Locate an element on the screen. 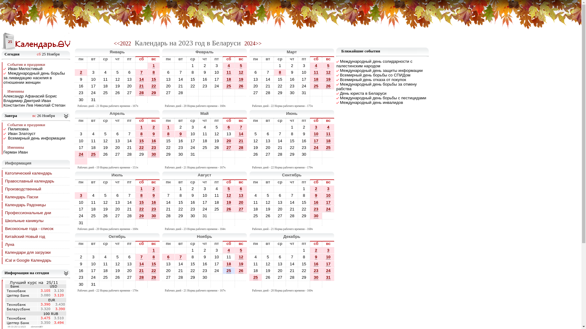 This screenshot has width=586, height=329. 8 is located at coordinates (154, 257).